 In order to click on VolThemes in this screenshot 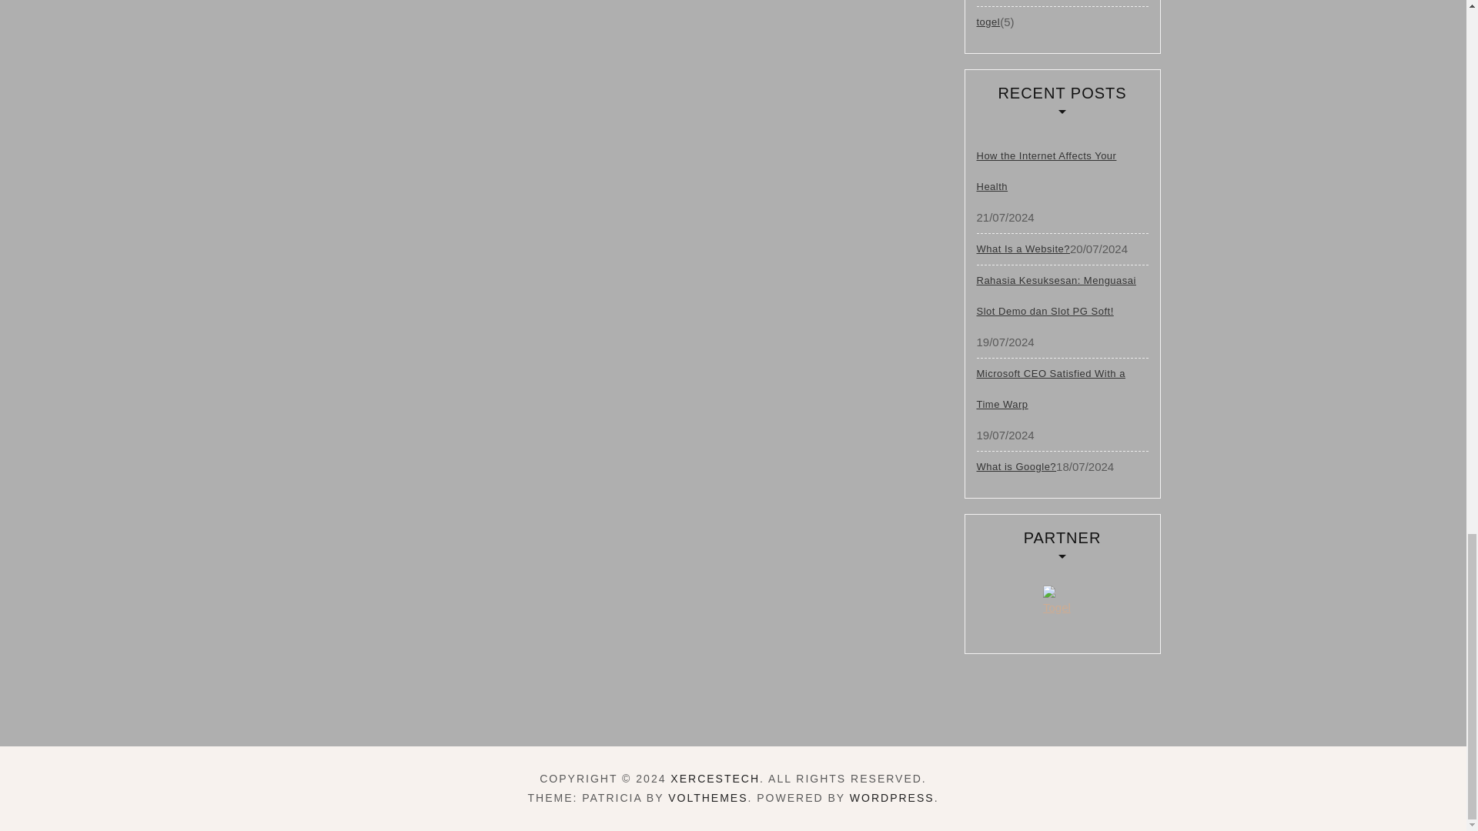, I will do `click(707, 797)`.